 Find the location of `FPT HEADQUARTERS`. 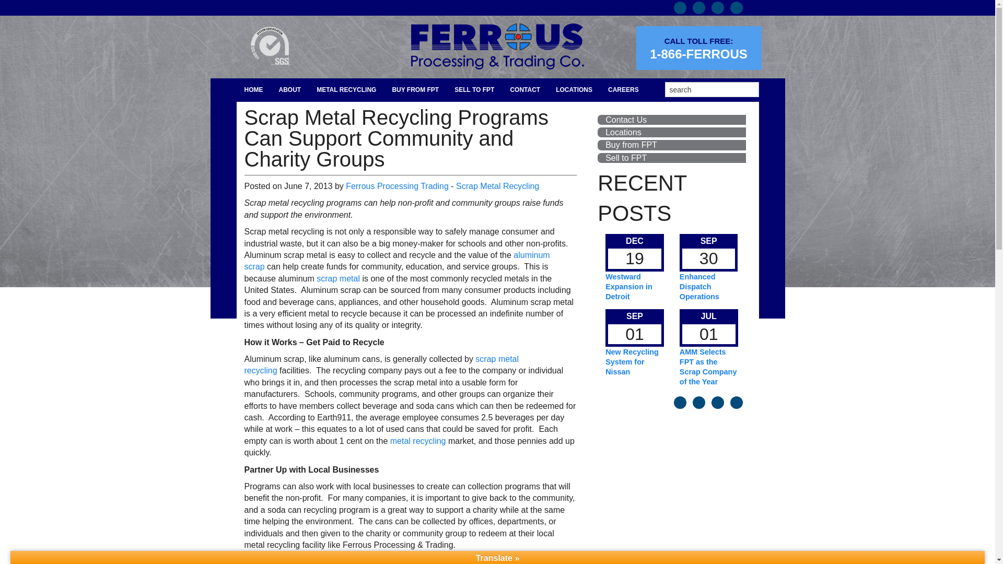

FPT HEADQUARTERS is located at coordinates (524, 113).